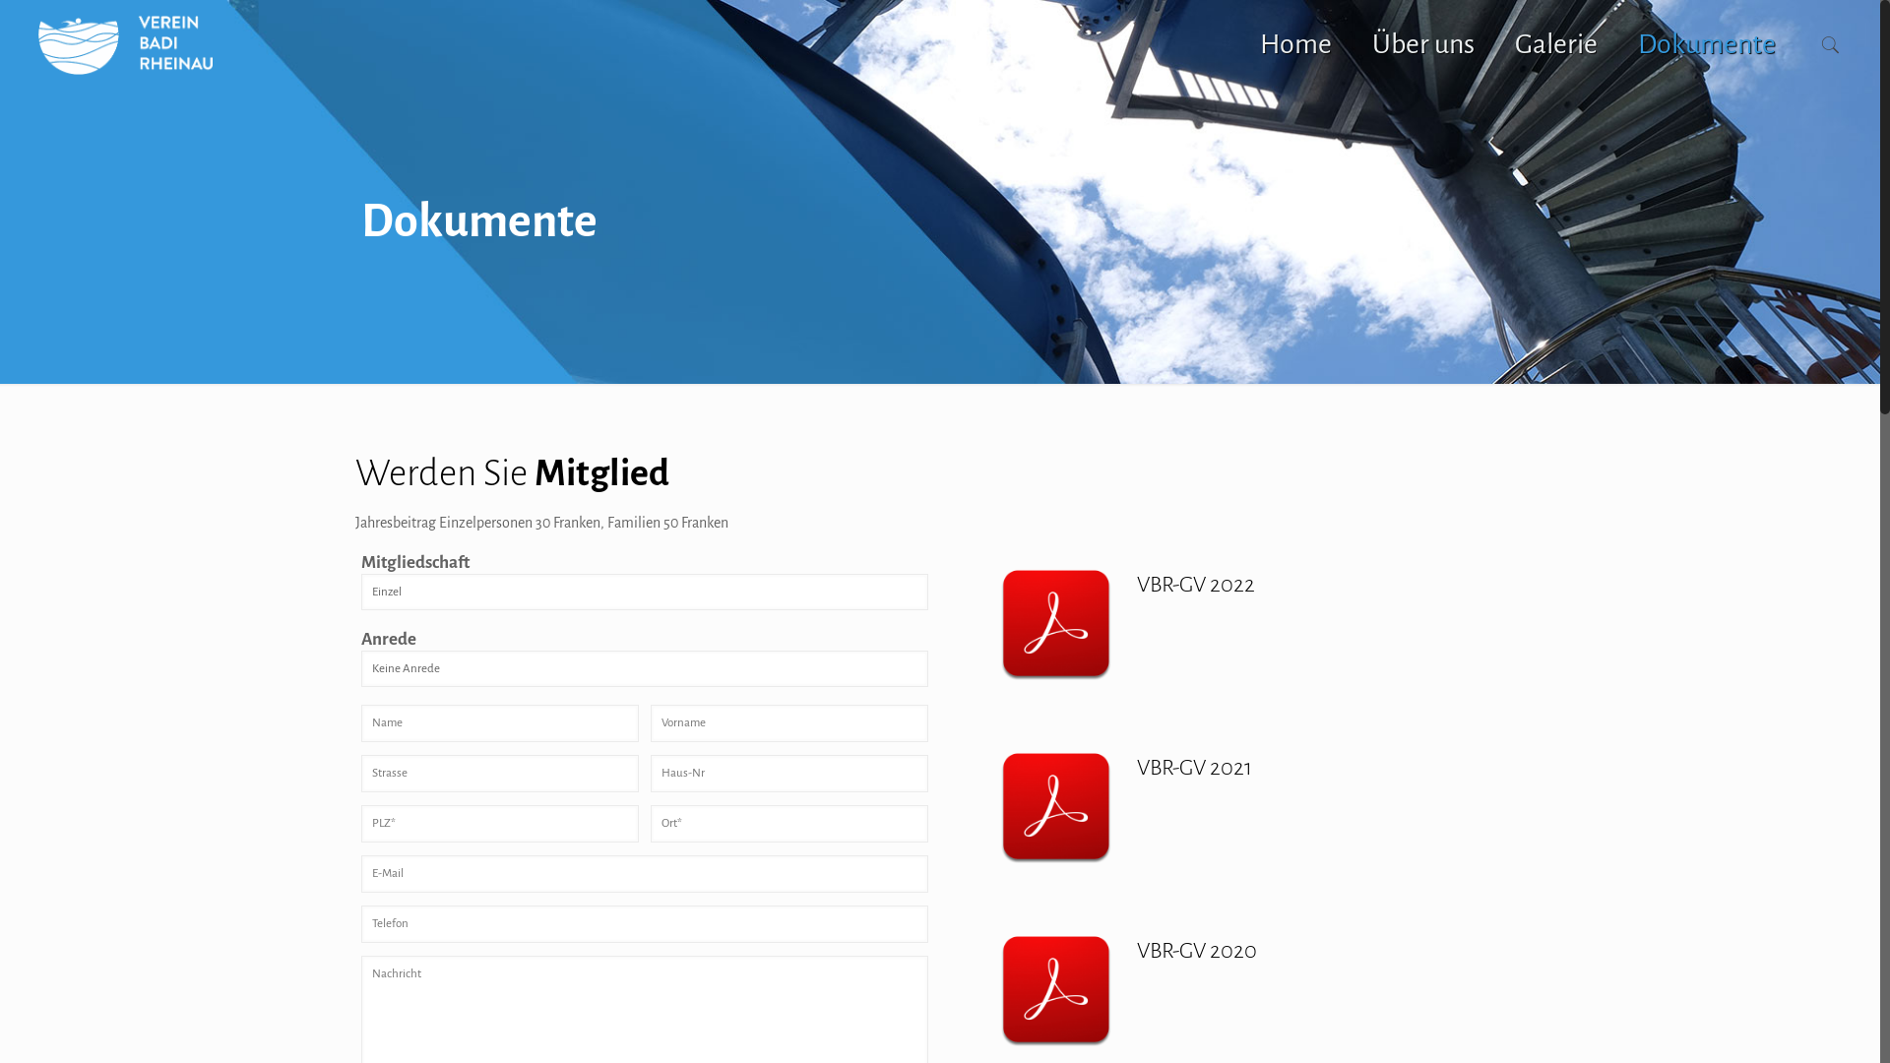 This screenshot has height=1063, width=1890. Describe the element at coordinates (126, 44) in the screenshot. I see `Badirheinau` at that location.